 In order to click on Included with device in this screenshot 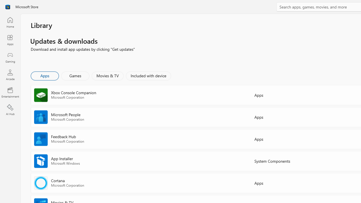, I will do `click(148, 76)`.